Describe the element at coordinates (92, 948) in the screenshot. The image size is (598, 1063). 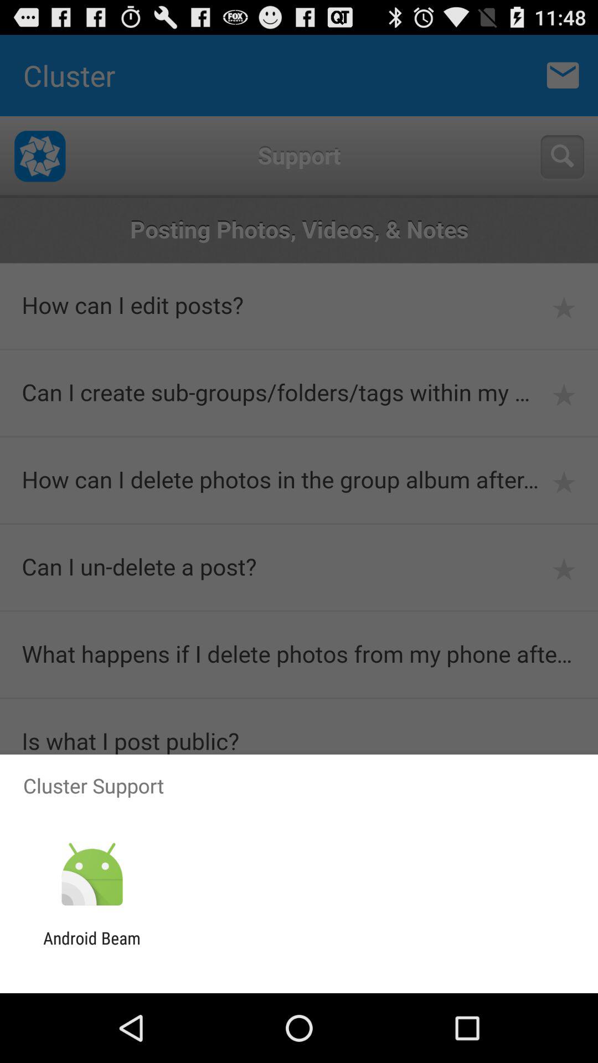
I see `turn on the android beam` at that location.